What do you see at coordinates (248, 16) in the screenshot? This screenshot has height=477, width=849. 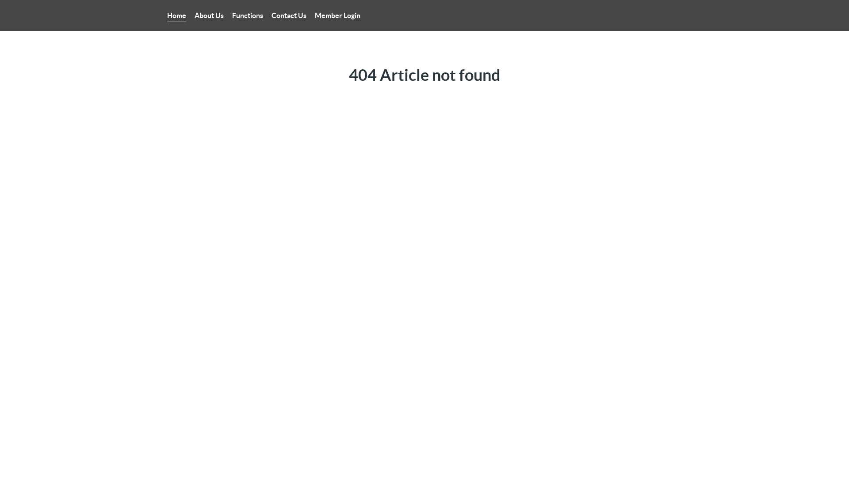 I see `Functions` at bounding box center [248, 16].